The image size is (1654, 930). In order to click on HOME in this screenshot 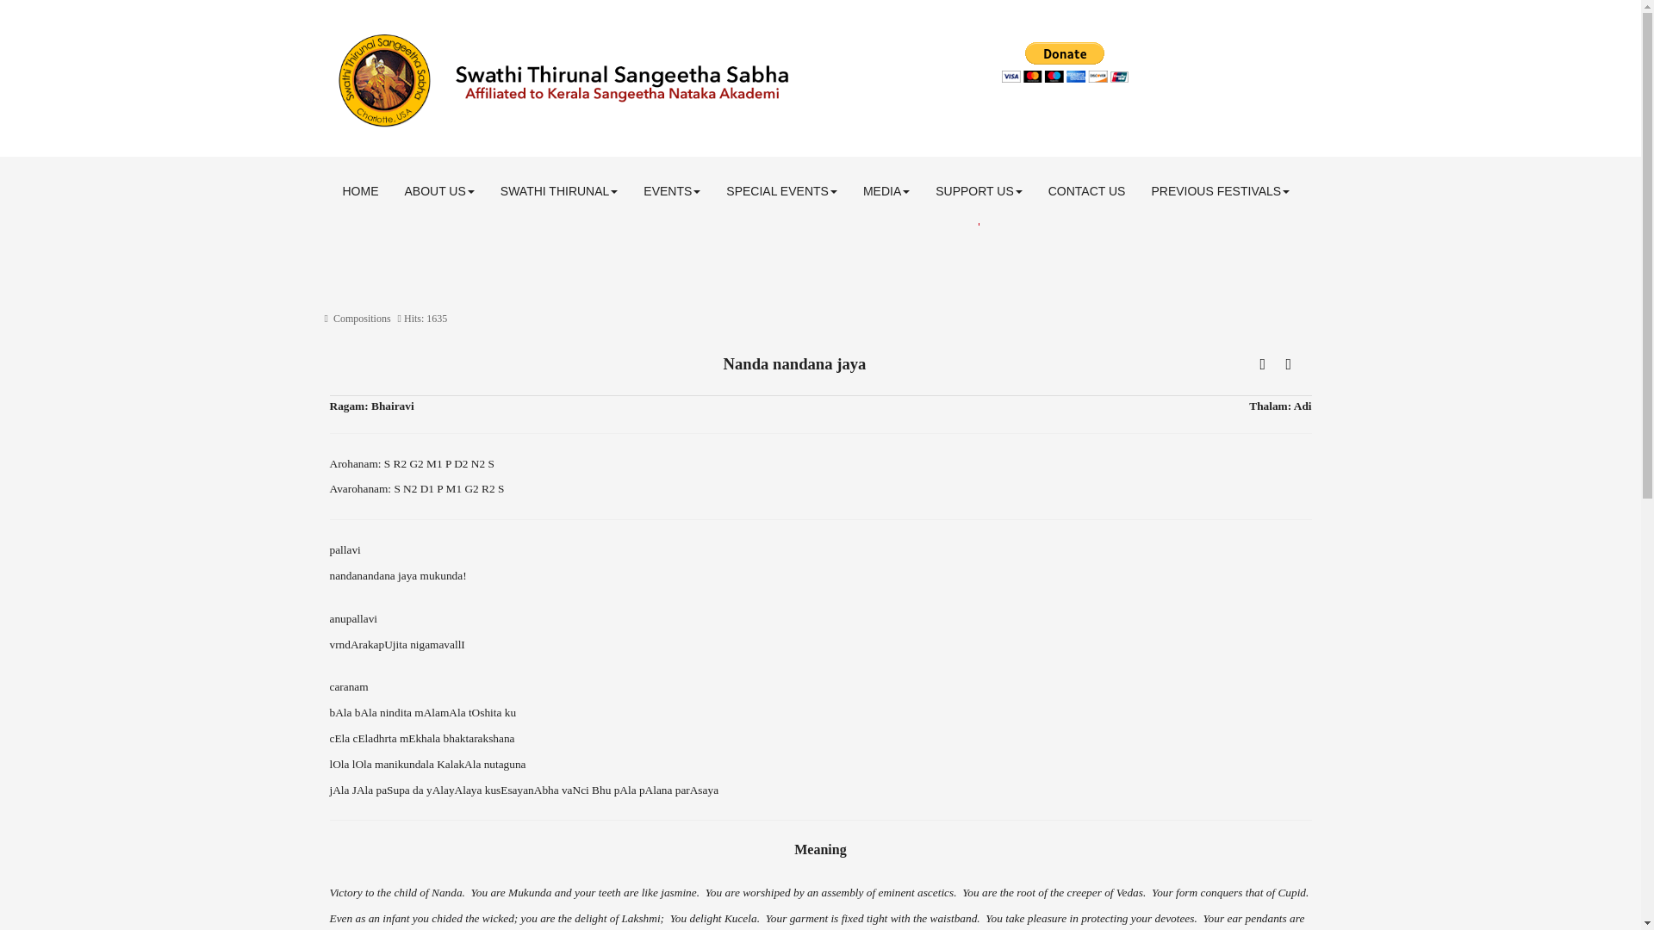, I will do `click(360, 191)`.